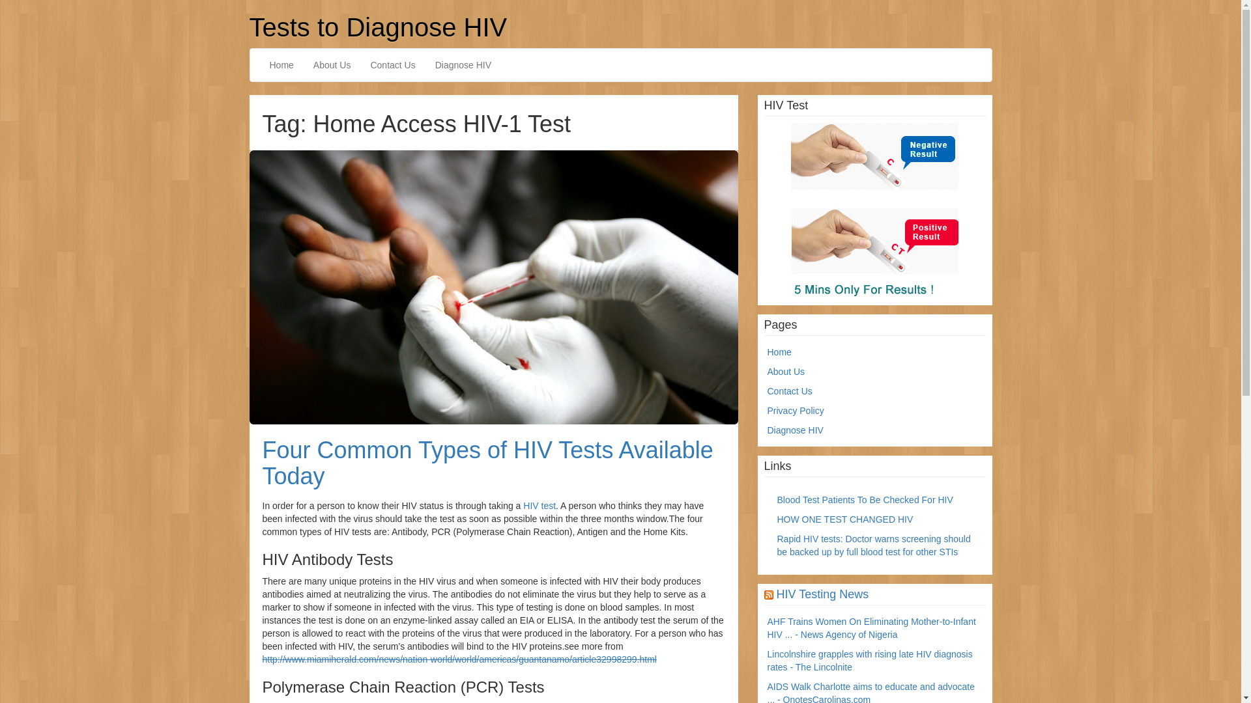  What do you see at coordinates (539, 506) in the screenshot?
I see `HIV test` at bounding box center [539, 506].